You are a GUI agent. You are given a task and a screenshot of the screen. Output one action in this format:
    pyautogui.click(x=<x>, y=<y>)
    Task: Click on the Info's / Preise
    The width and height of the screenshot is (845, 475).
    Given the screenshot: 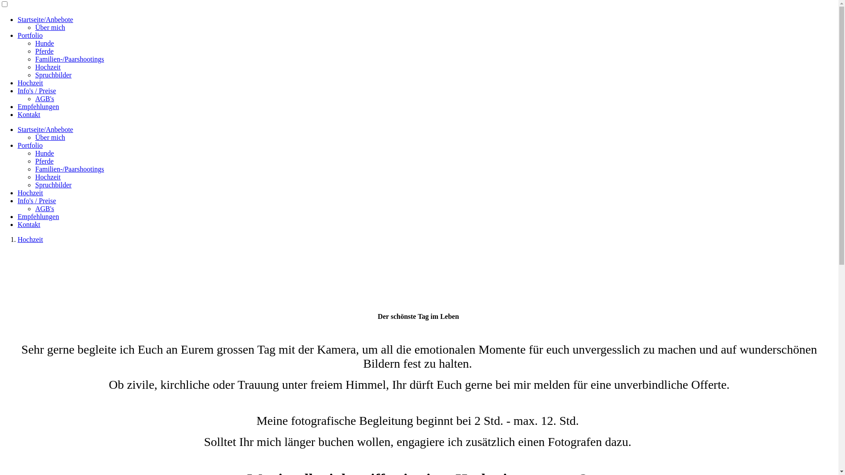 What is the action you would take?
    pyautogui.click(x=37, y=201)
    